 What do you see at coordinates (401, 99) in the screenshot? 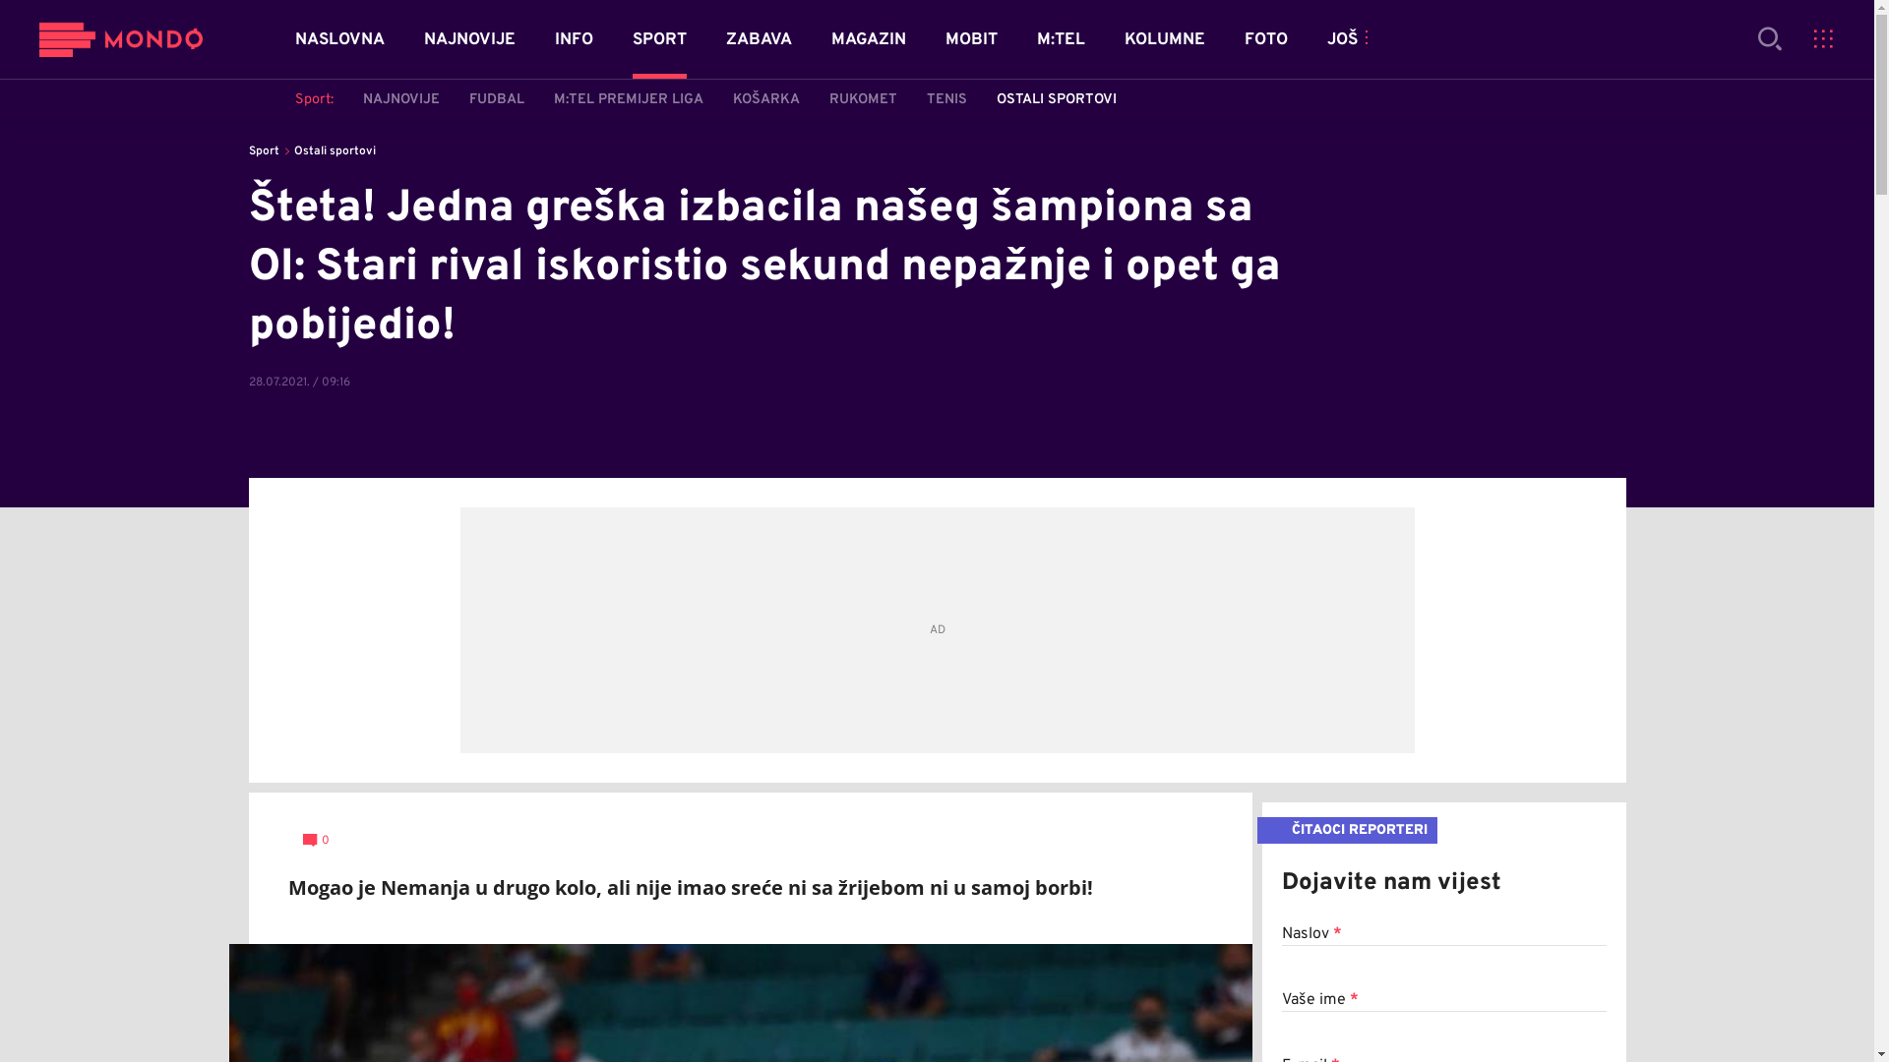
I see `NAJNOVIJE` at bounding box center [401, 99].